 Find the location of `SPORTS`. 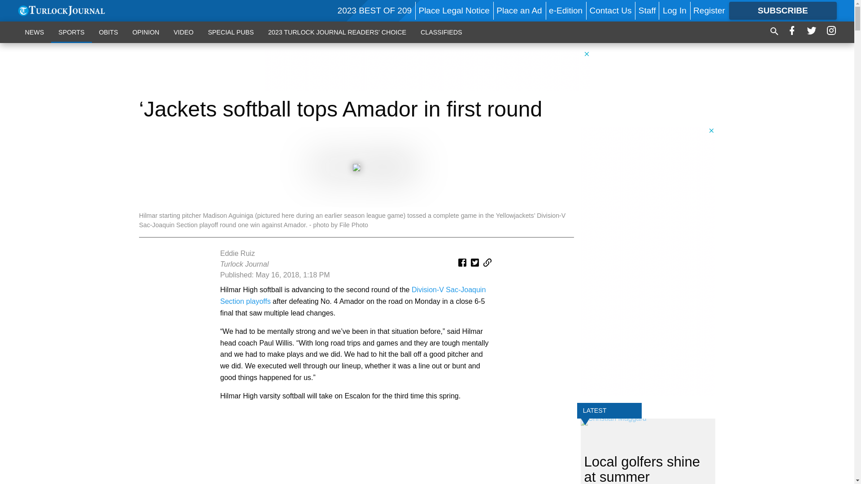

SPORTS is located at coordinates (71, 32).